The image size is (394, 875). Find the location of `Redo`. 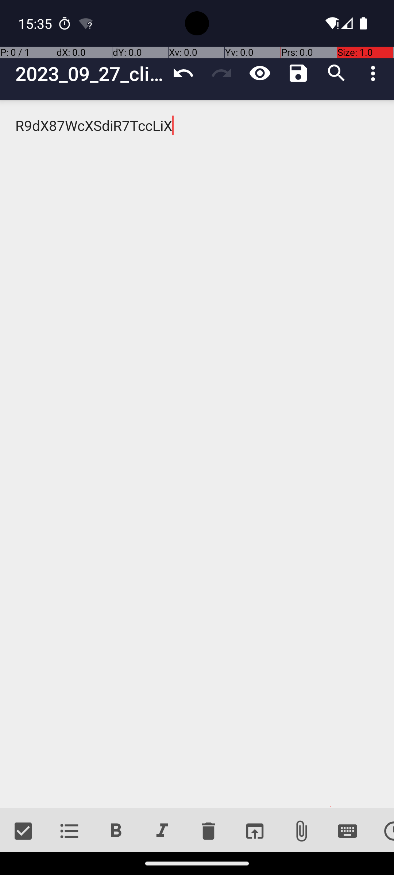

Redo is located at coordinates (222, 73).